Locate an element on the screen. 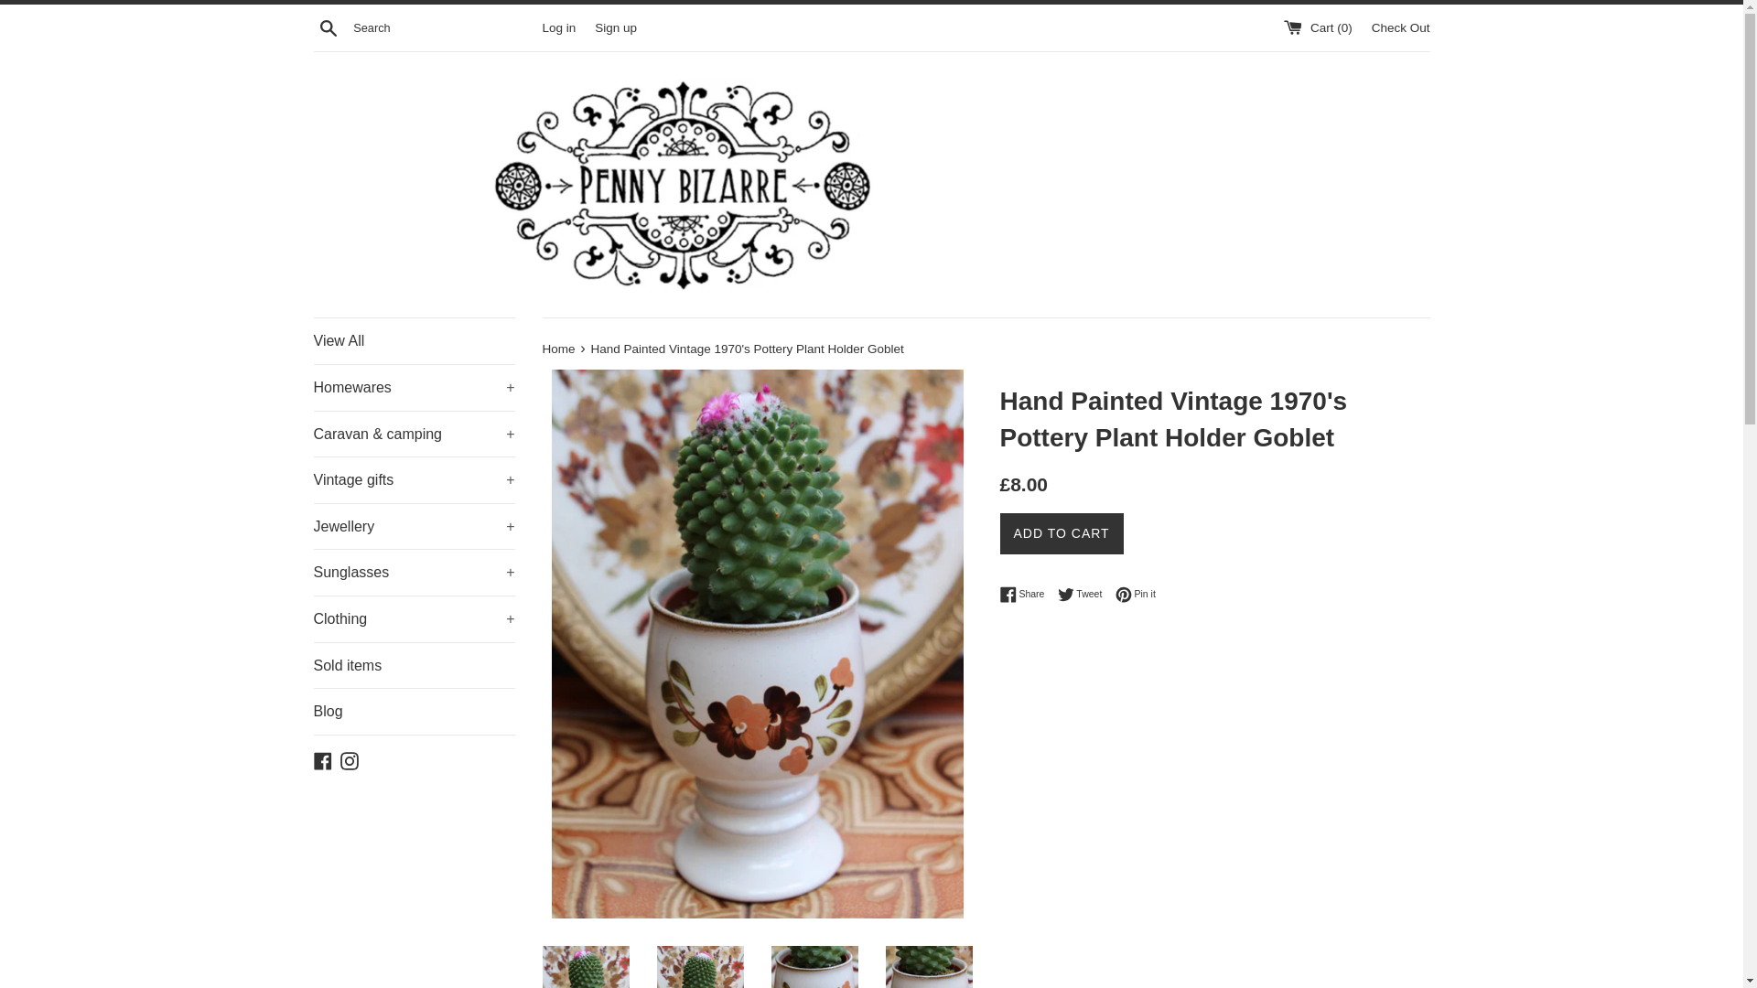  Back to the frontpage is located at coordinates (559, 348).